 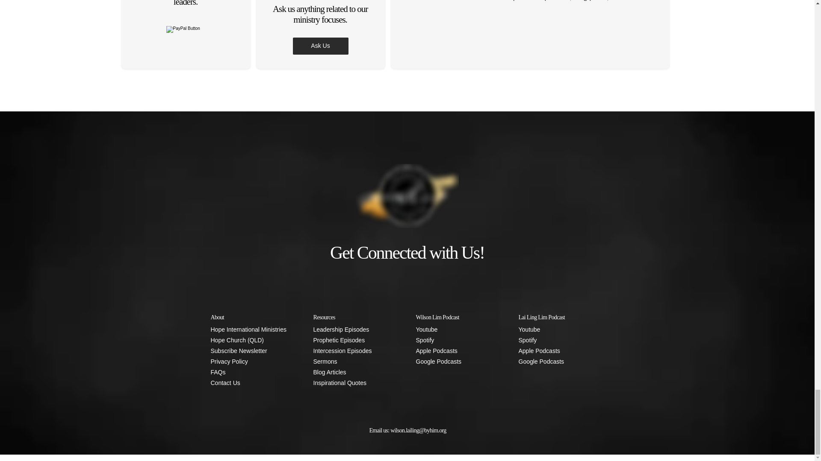 I want to click on Subscribe Newsletter, so click(x=253, y=351).